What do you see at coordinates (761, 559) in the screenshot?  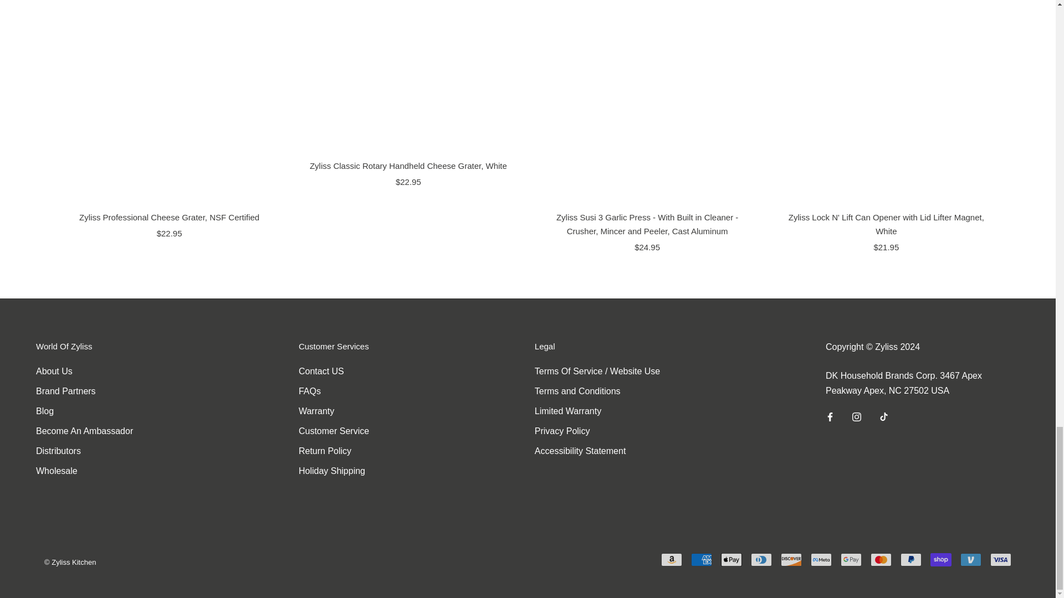 I see `Diners Club` at bounding box center [761, 559].